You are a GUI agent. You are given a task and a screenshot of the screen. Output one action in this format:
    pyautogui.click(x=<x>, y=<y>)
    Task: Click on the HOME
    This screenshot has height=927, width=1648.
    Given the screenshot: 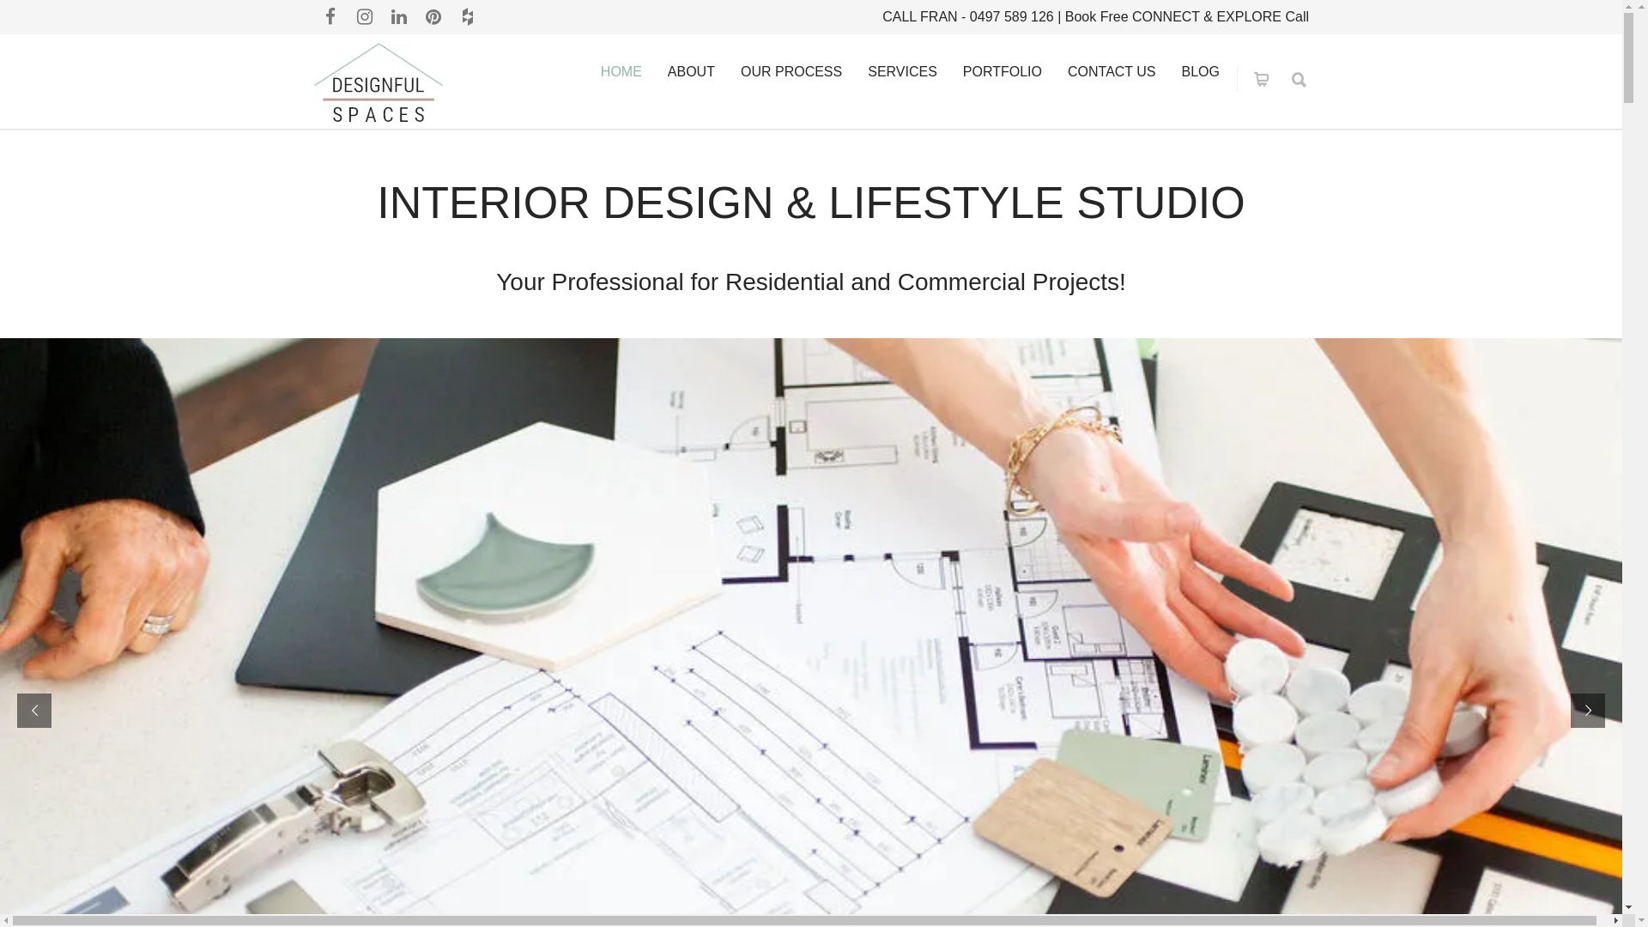 What is the action you would take?
    pyautogui.click(x=621, y=72)
    